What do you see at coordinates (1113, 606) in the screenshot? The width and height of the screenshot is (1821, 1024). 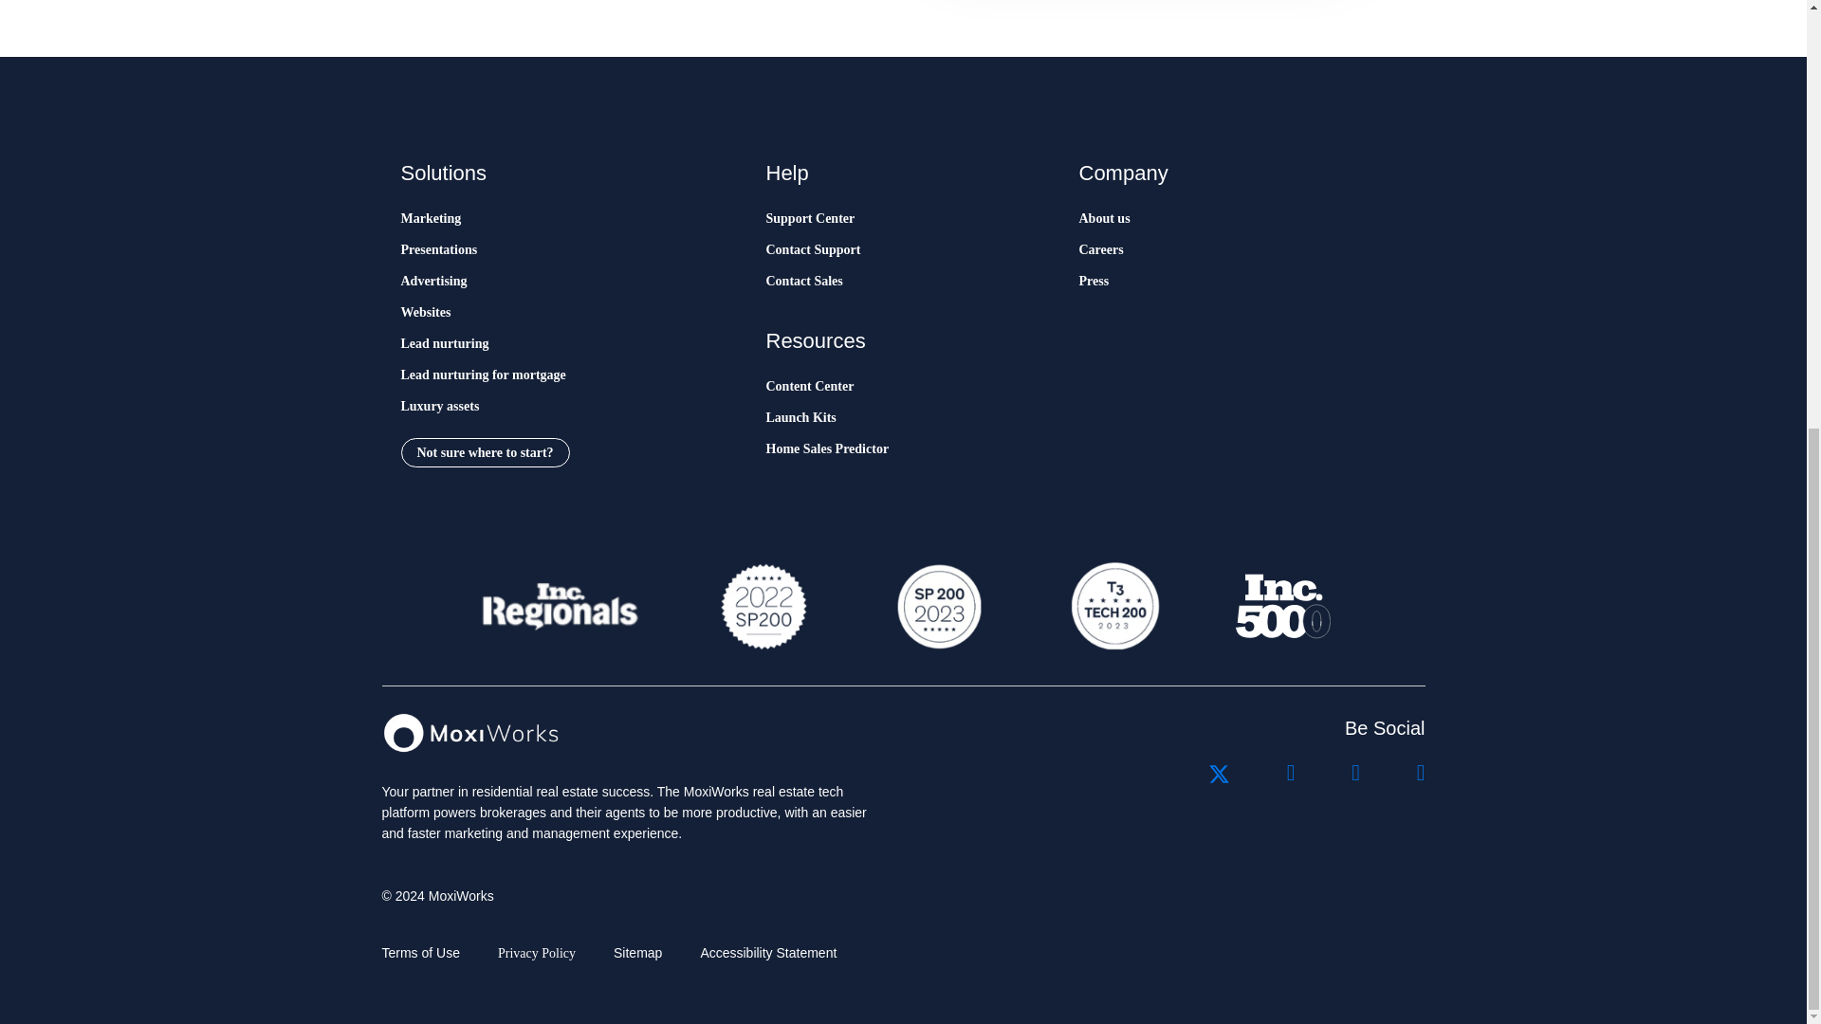 I see `T3 tech 200 2023` at bounding box center [1113, 606].